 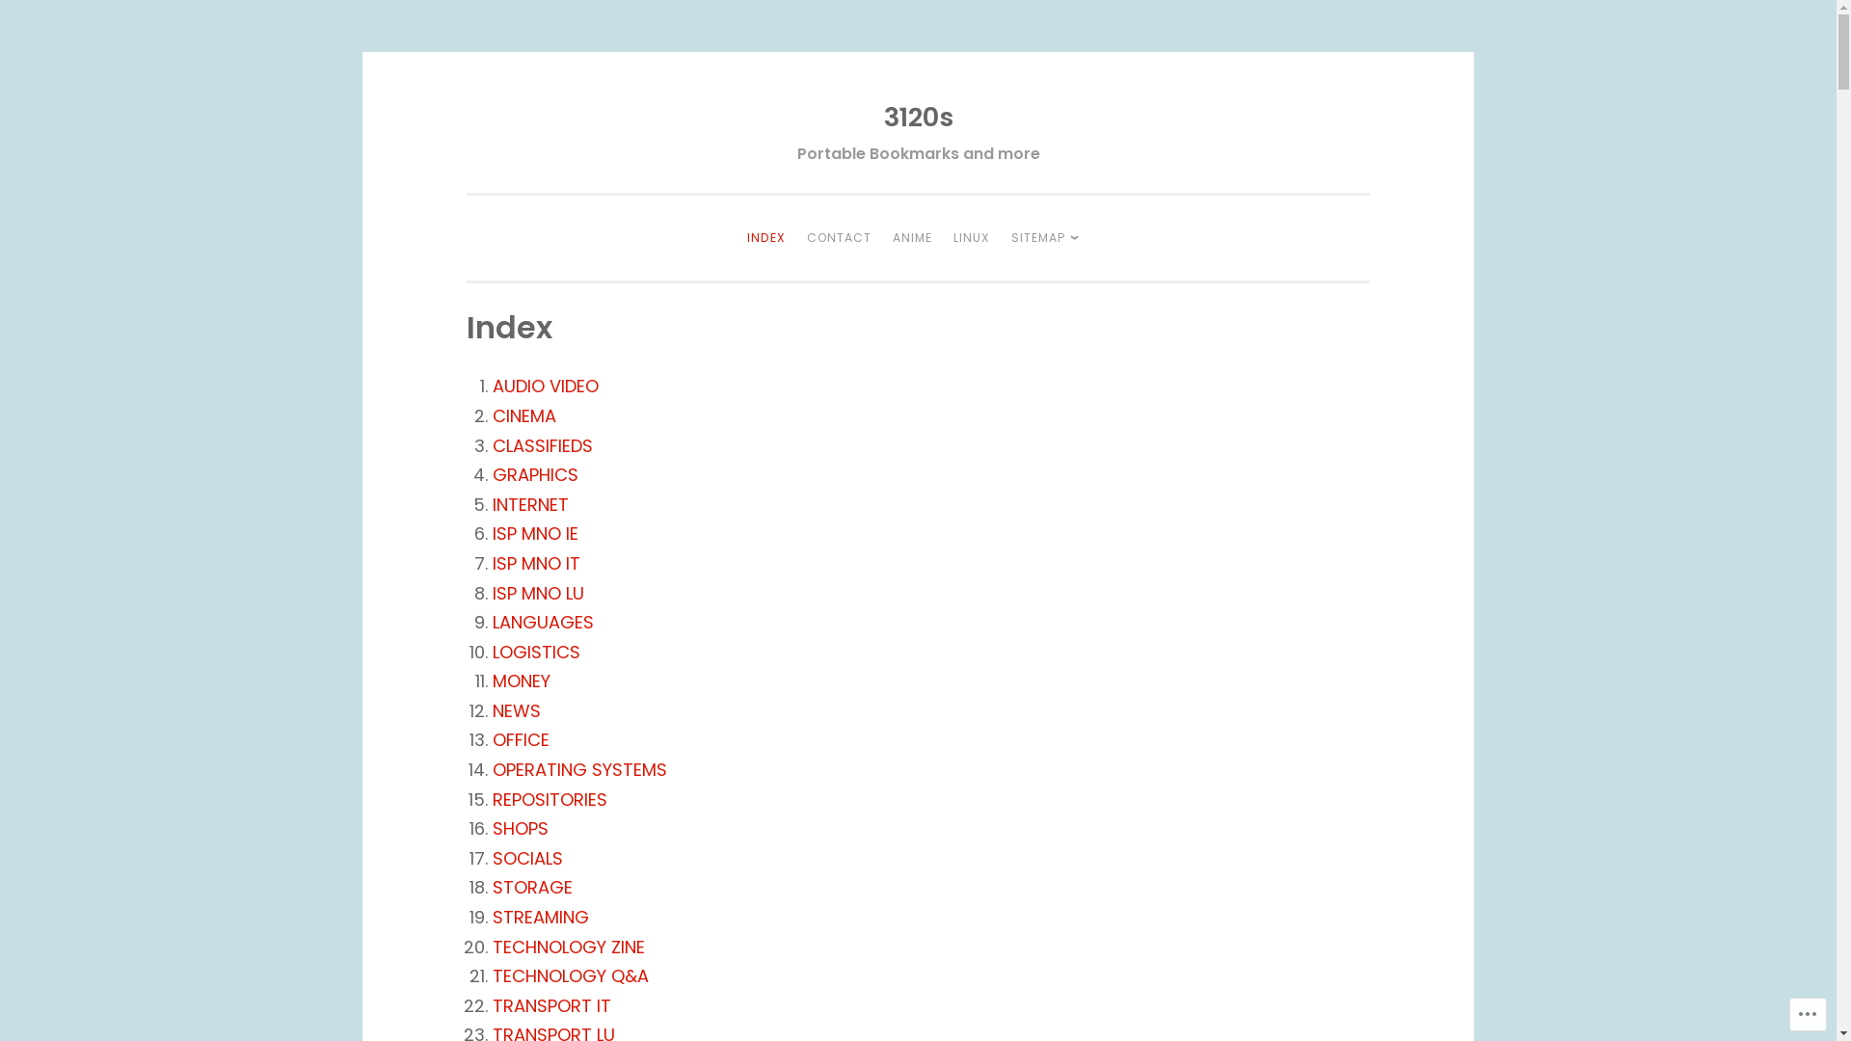 What do you see at coordinates (536, 474) in the screenshot?
I see `GRAPHICS` at bounding box center [536, 474].